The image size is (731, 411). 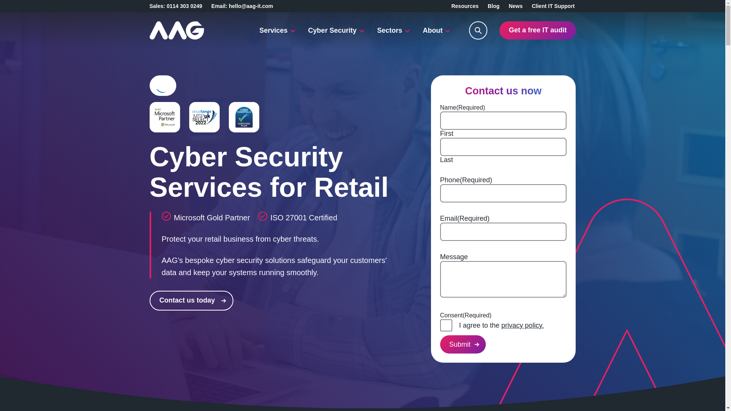 I want to click on 0114 303 0249, so click(x=184, y=6).